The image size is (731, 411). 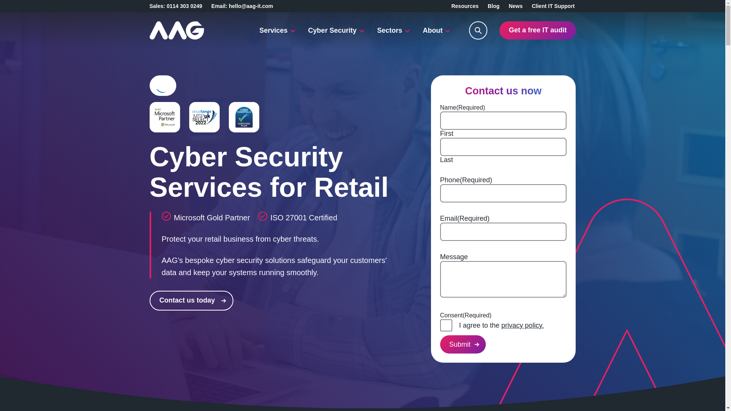 I want to click on 0114 303 0249, so click(x=184, y=6).